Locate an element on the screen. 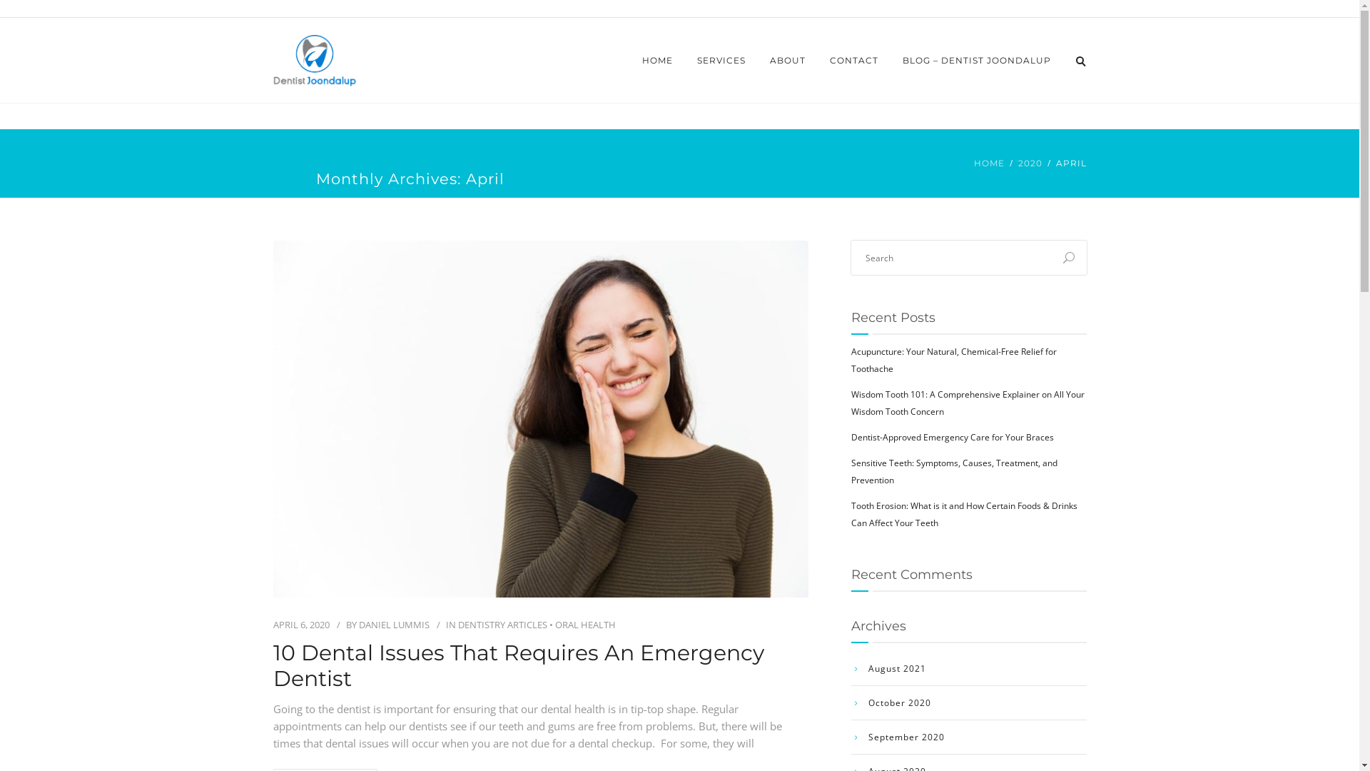  CONTACT is located at coordinates (854, 61).